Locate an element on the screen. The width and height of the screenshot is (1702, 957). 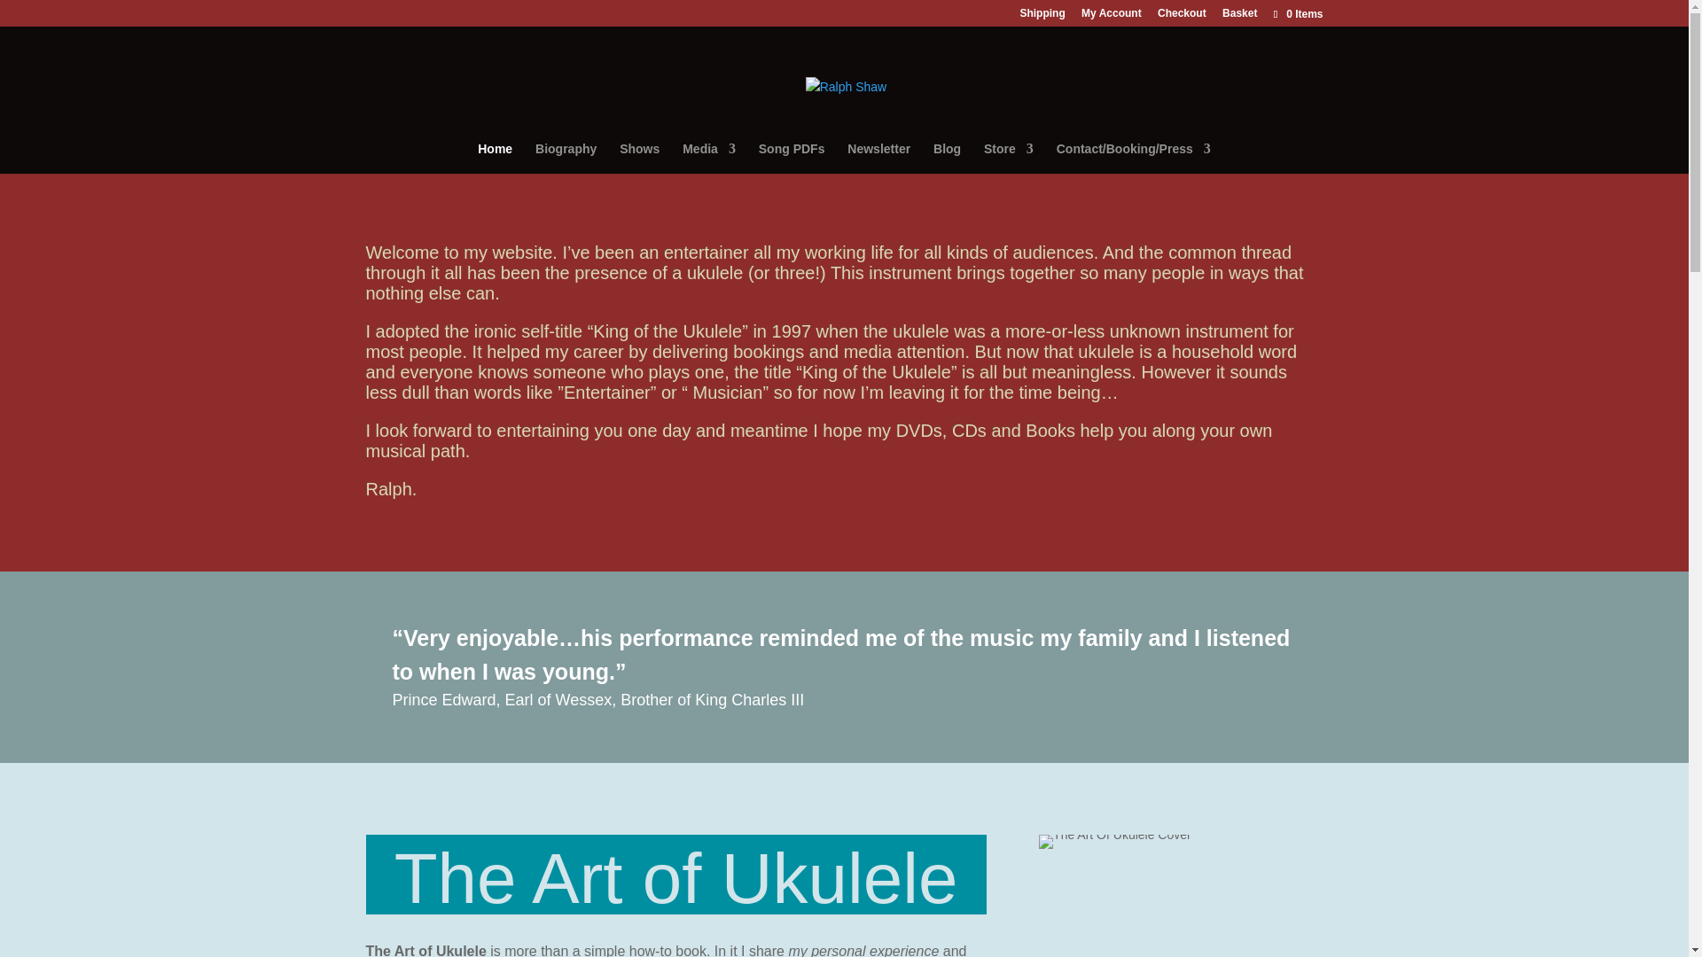
Biography is located at coordinates (566, 158).